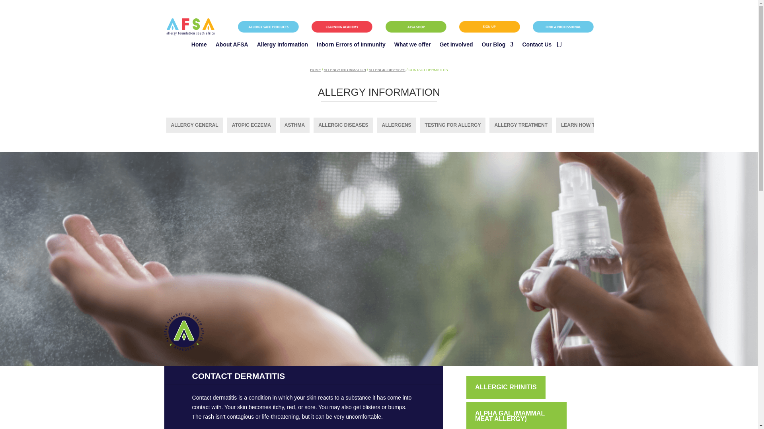 The width and height of the screenshot is (764, 429). Describe the element at coordinates (416, 27) in the screenshot. I see `SHOP` at that location.